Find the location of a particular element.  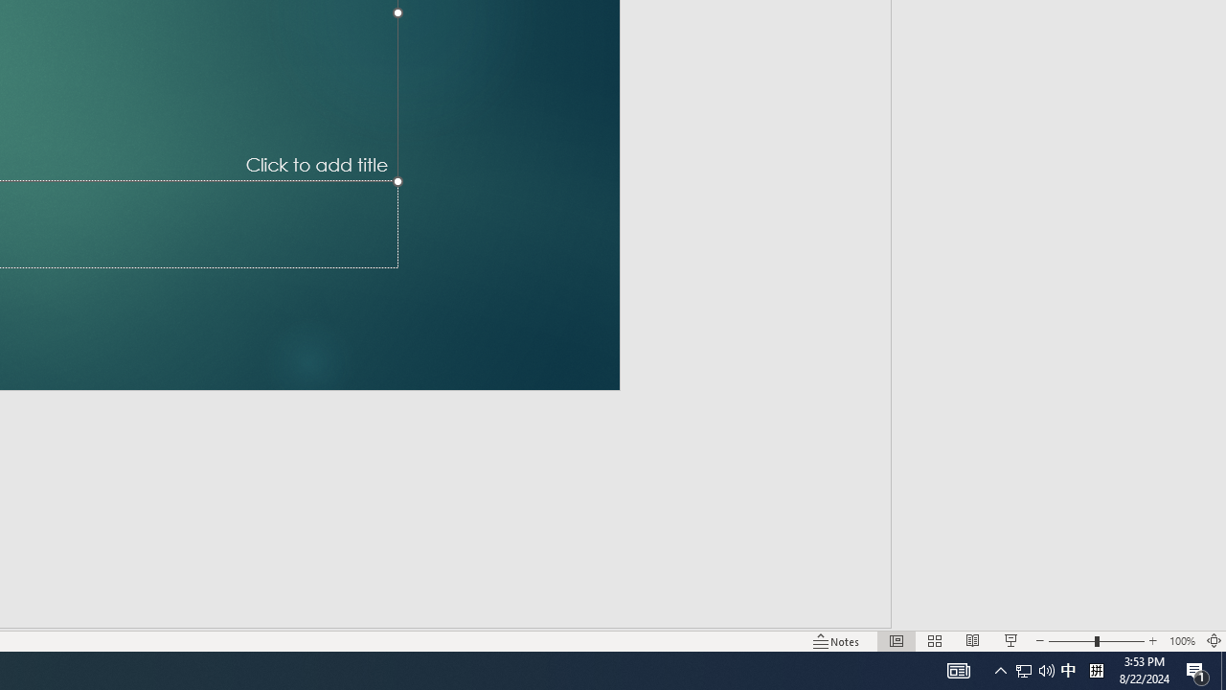

Zoom 100% is located at coordinates (1182, 640).